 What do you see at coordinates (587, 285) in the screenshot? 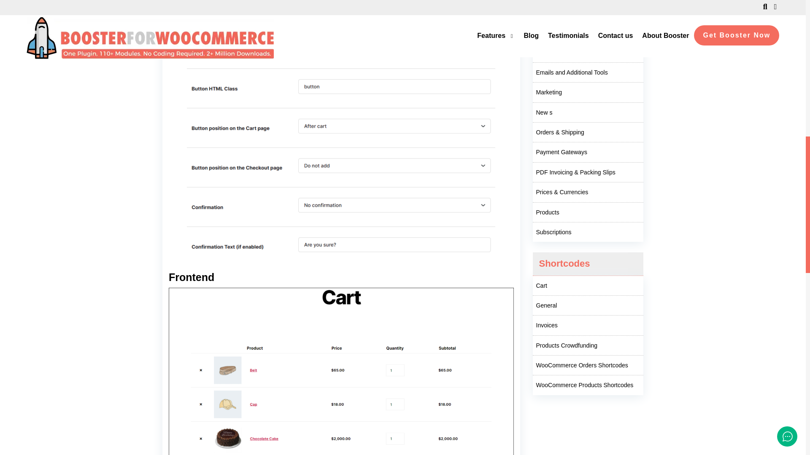
I see `View all posts in Cart` at bounding box center [587, 285].